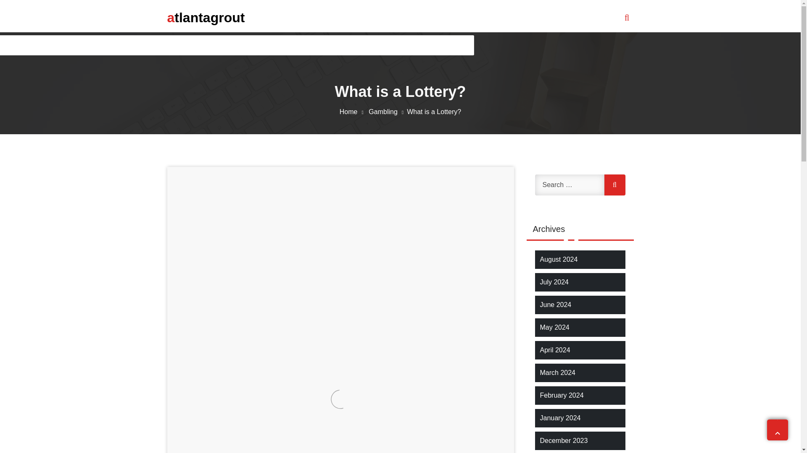  Describe the element at coordinates (353, 112) in the screenshot. I see `Home` at that location.